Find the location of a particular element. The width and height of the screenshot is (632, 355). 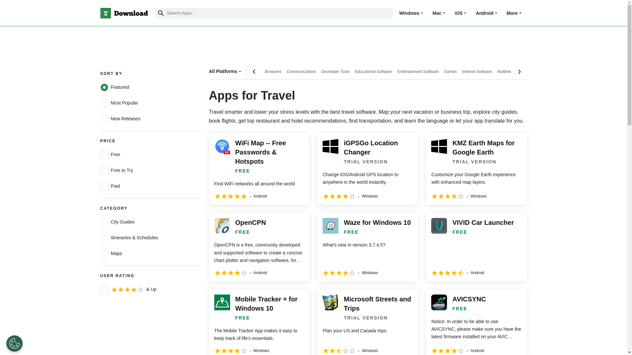

mostPopular is located at coordinates (104, 103).